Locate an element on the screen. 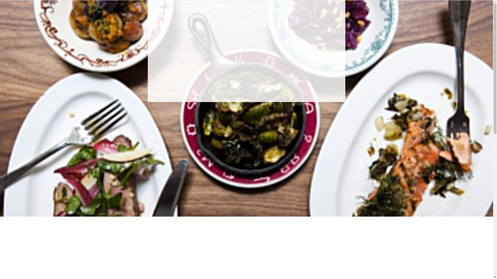 The width and height of the screenshot is (497, 279). ABOUT SOLLY ASSA is located at coordinates (28, 44).